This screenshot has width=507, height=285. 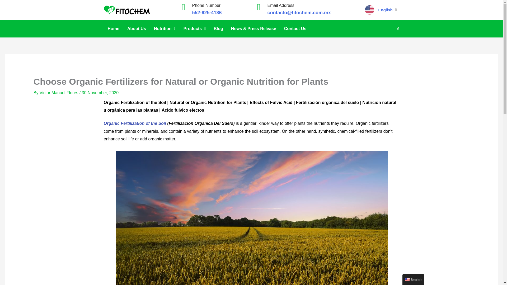 I want to click on English, so click(x=407, y=280).